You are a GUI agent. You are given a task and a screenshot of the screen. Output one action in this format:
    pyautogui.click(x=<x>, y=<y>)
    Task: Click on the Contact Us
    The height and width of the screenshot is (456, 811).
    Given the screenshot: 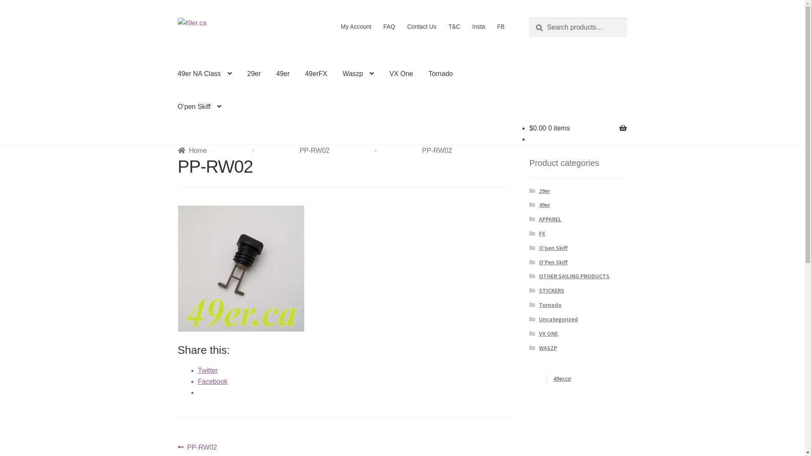 What is the action you would take?
    pyautogui.click(x=422, y=27)
    